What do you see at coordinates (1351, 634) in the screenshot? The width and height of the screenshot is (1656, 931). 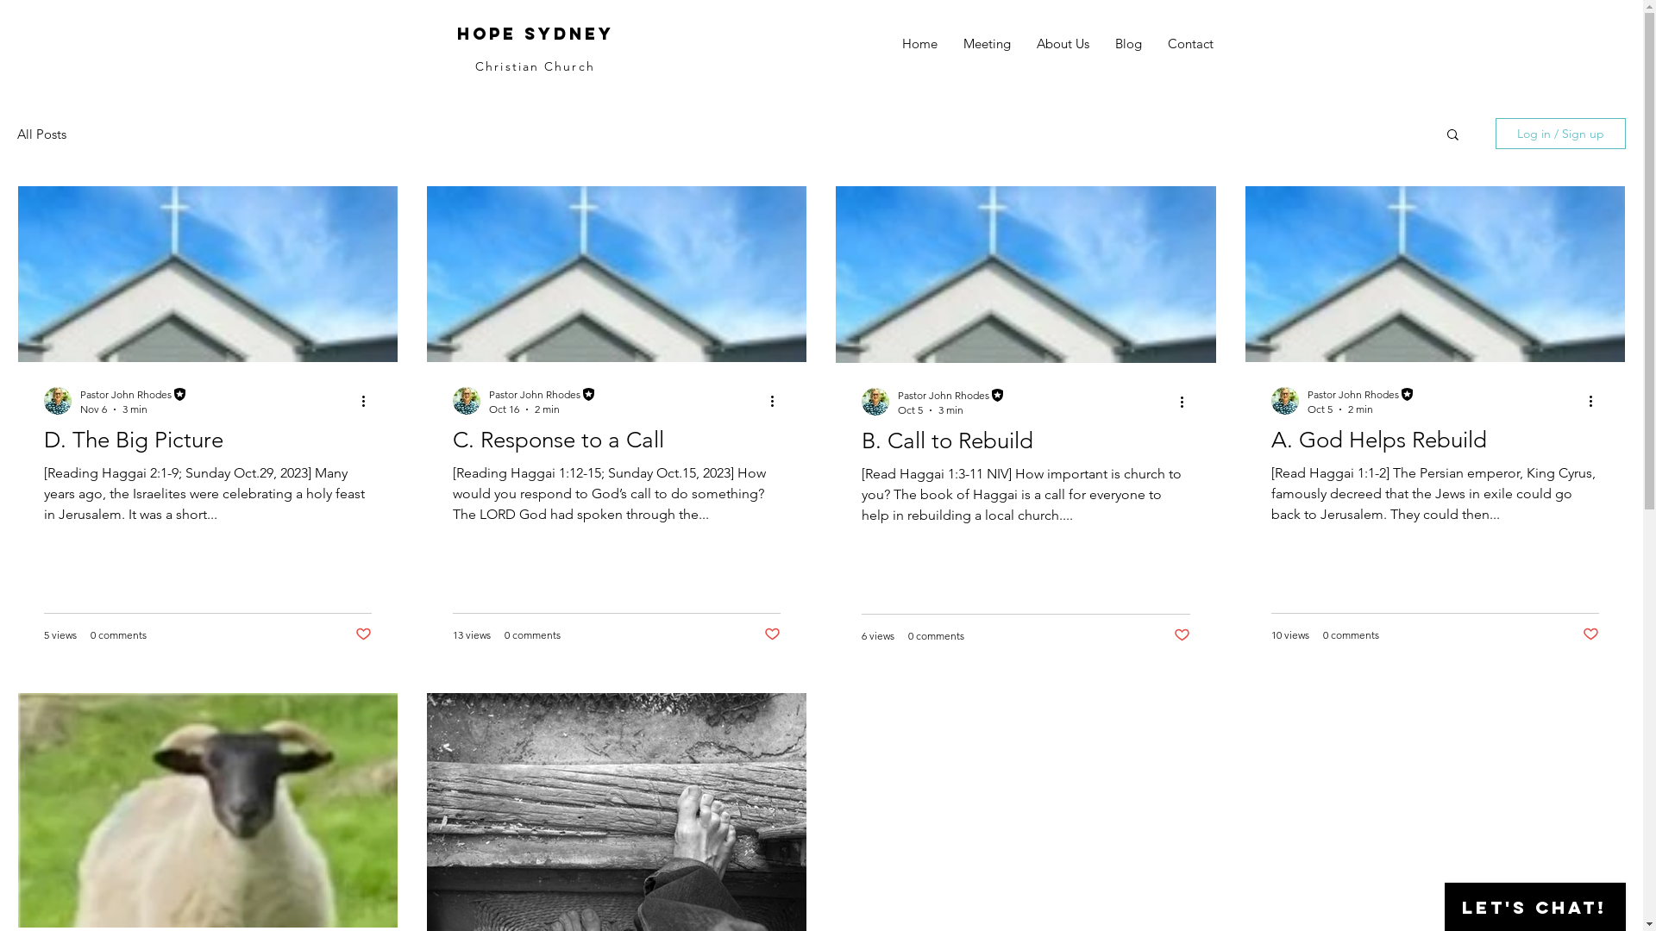 I see `0 comments` at bounding box center [1351, 634].